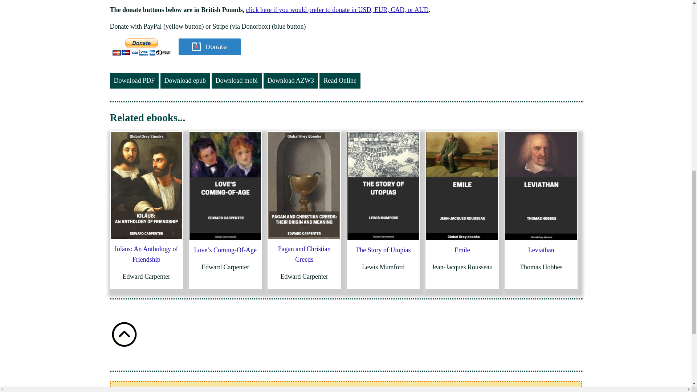 This screenshot has height=392, width=697. I want to click on Download AZW3, so click(290, 81).